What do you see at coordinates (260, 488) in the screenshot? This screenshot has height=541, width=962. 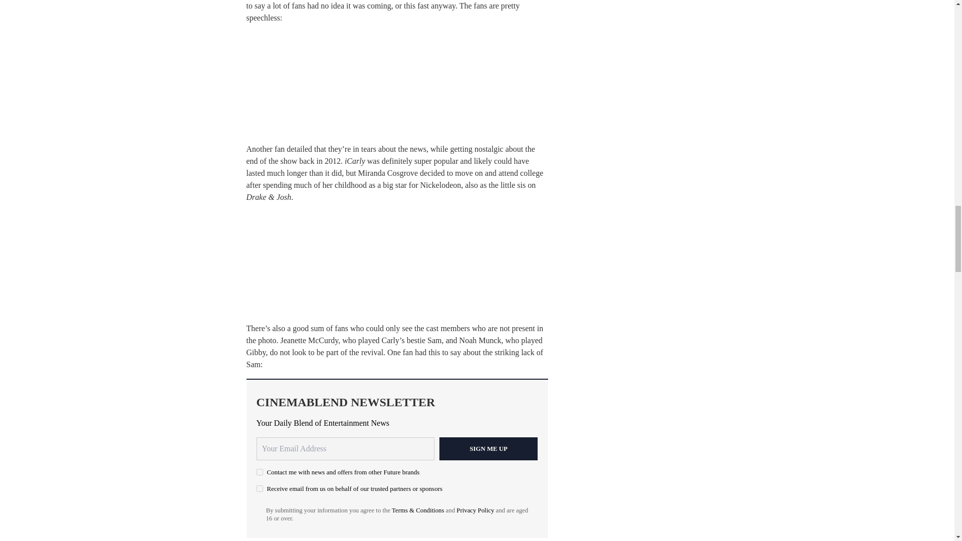 I see `on` at bounding box center [260, 488].